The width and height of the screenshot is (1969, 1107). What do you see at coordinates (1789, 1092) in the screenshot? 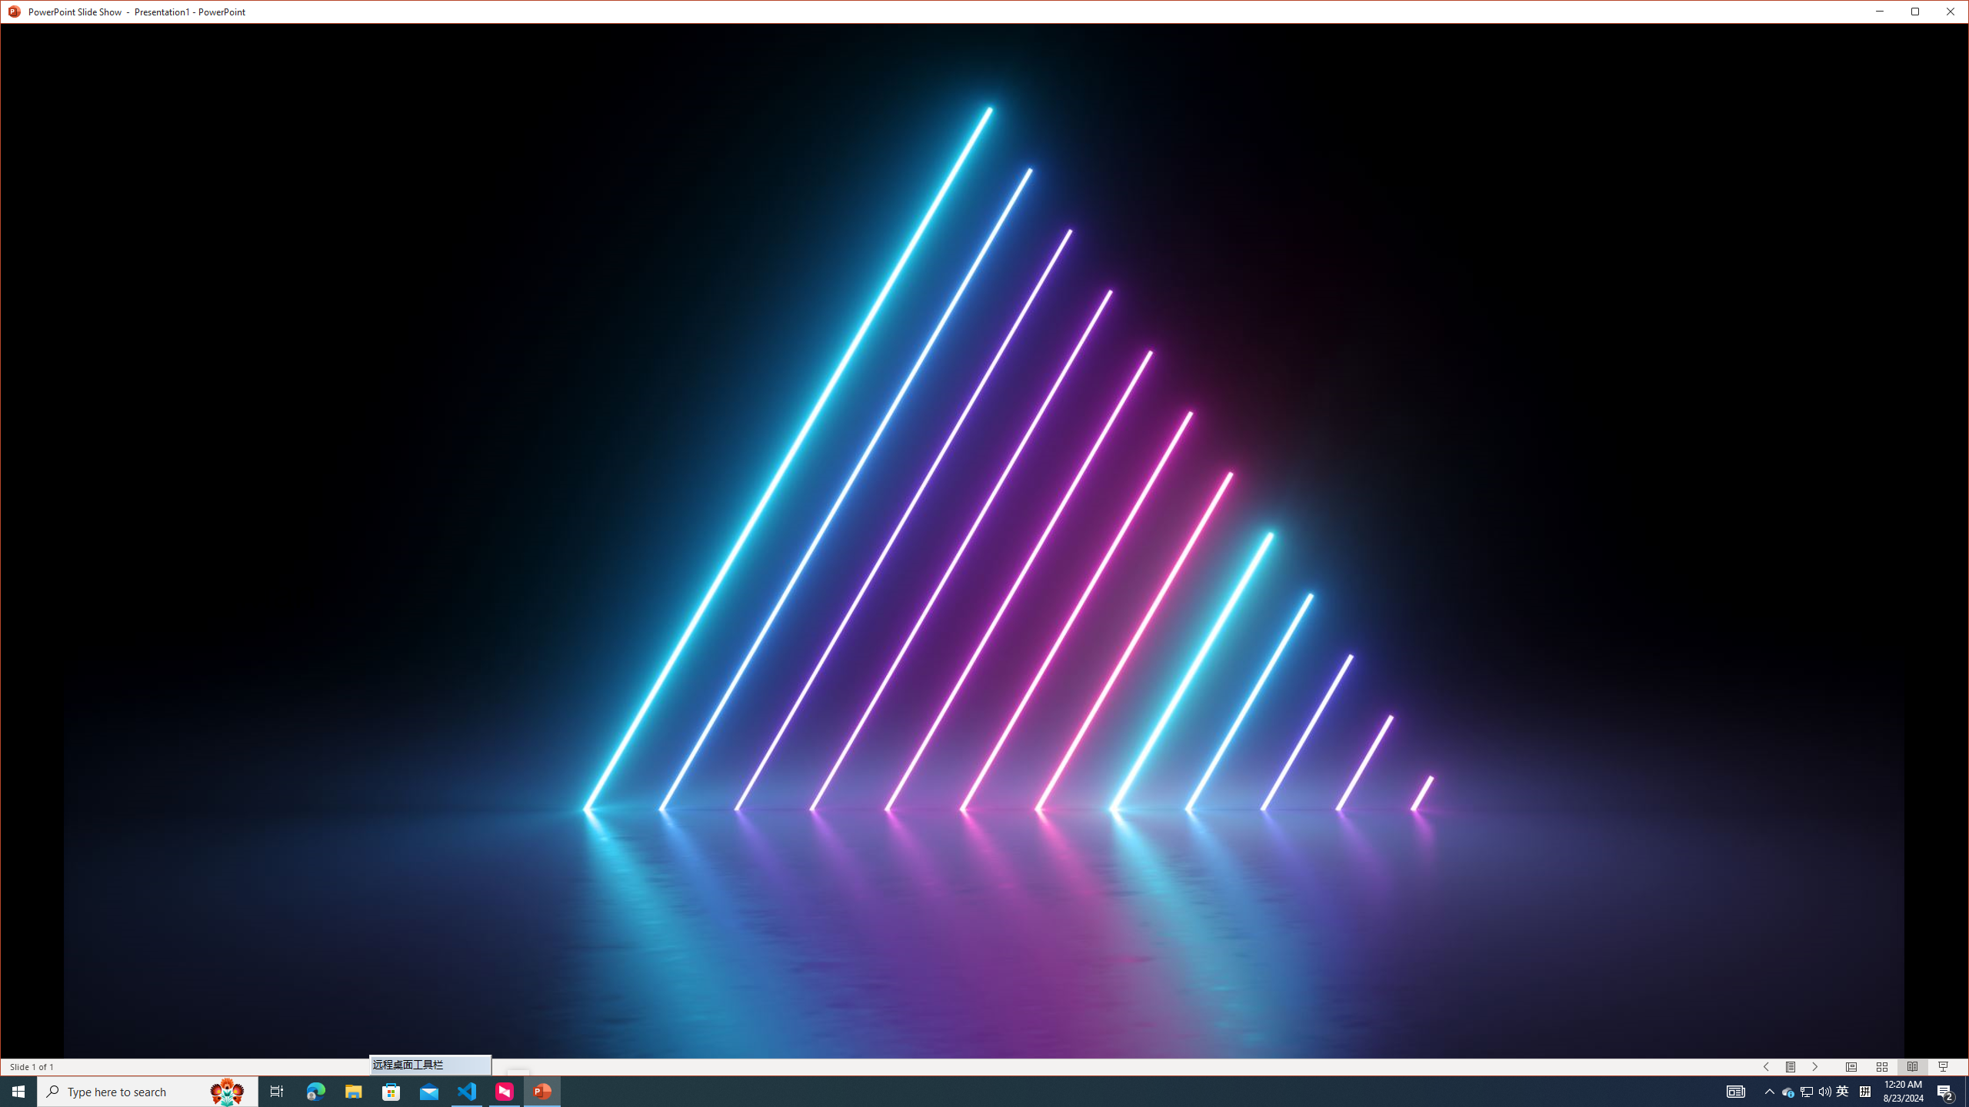
I see `Show desktop` at bounding box center [1789, 1092].